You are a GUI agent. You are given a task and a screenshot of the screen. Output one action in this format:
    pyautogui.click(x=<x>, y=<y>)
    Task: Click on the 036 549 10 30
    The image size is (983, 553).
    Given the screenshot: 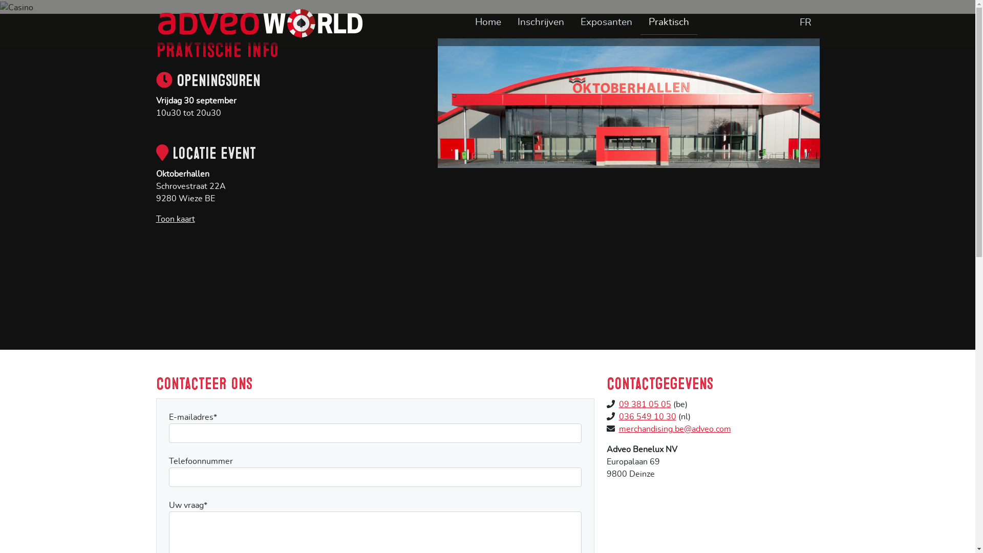 What is the action you would take?
    pyautogui.click(x=647, y=417)
    